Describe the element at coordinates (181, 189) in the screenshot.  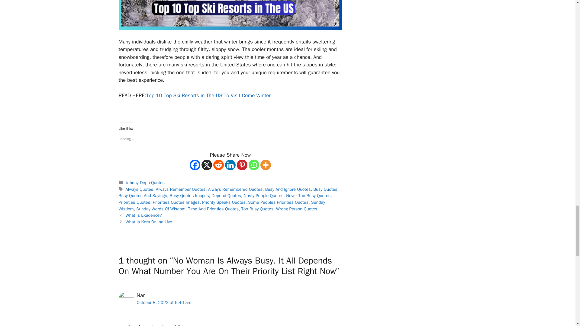
I see `Always Remember Quotes` at that location.